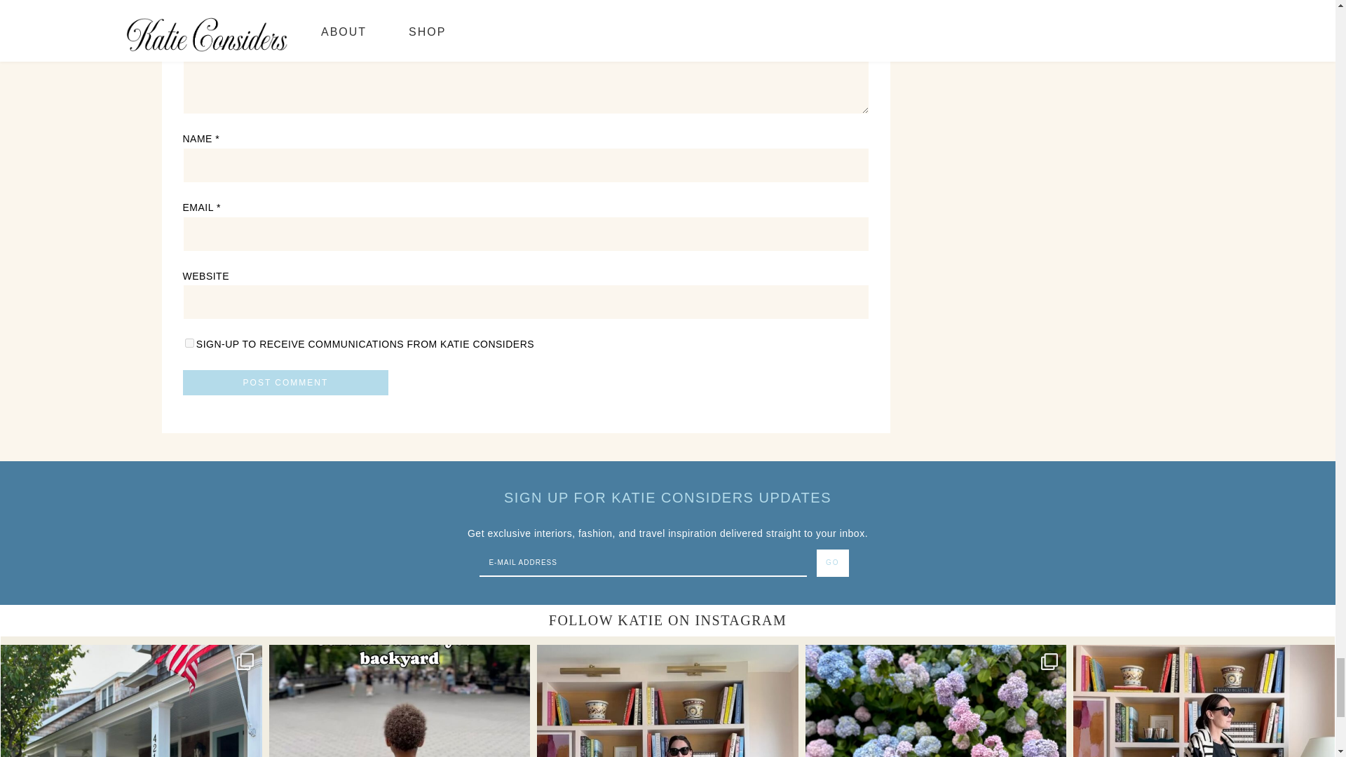  Describe the element at coordinates (833, 563) in the screenshot. I see `Go` at that location.